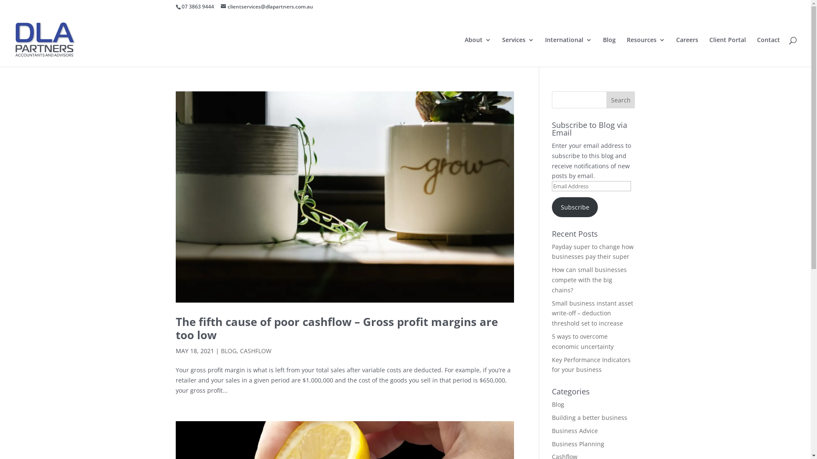 This screenshot has height=459, width=817. Describe the element at coordinates (256, 351) in the screenshot. I see `CASHFLOW` at that location.